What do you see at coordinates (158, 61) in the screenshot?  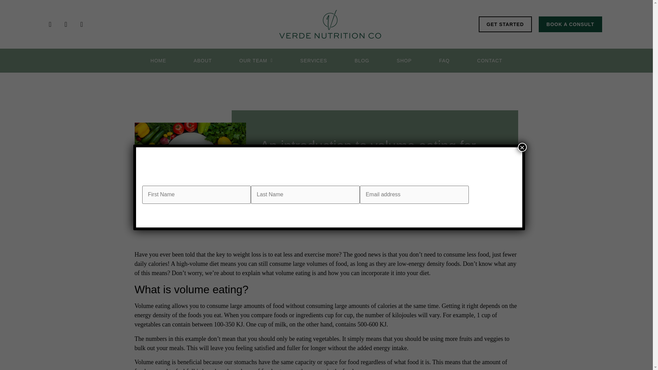 I see `HOME` at bounding box center [158, 61].